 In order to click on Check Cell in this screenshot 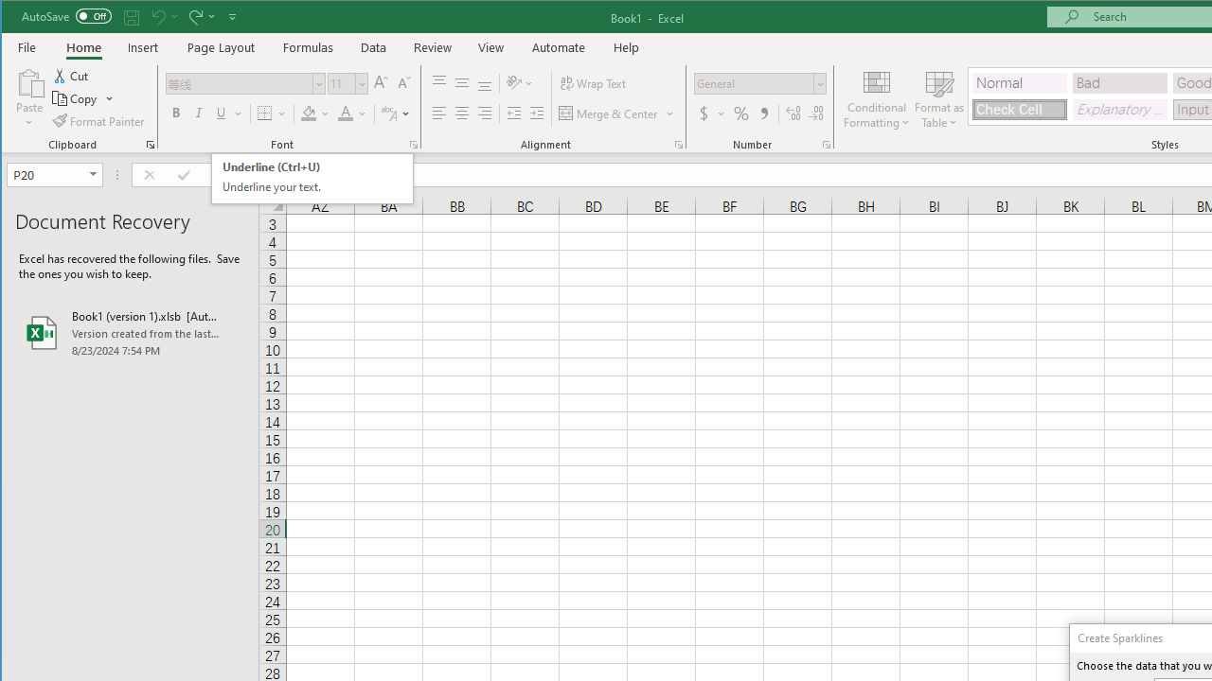, I will do `click(1020, 110)`.